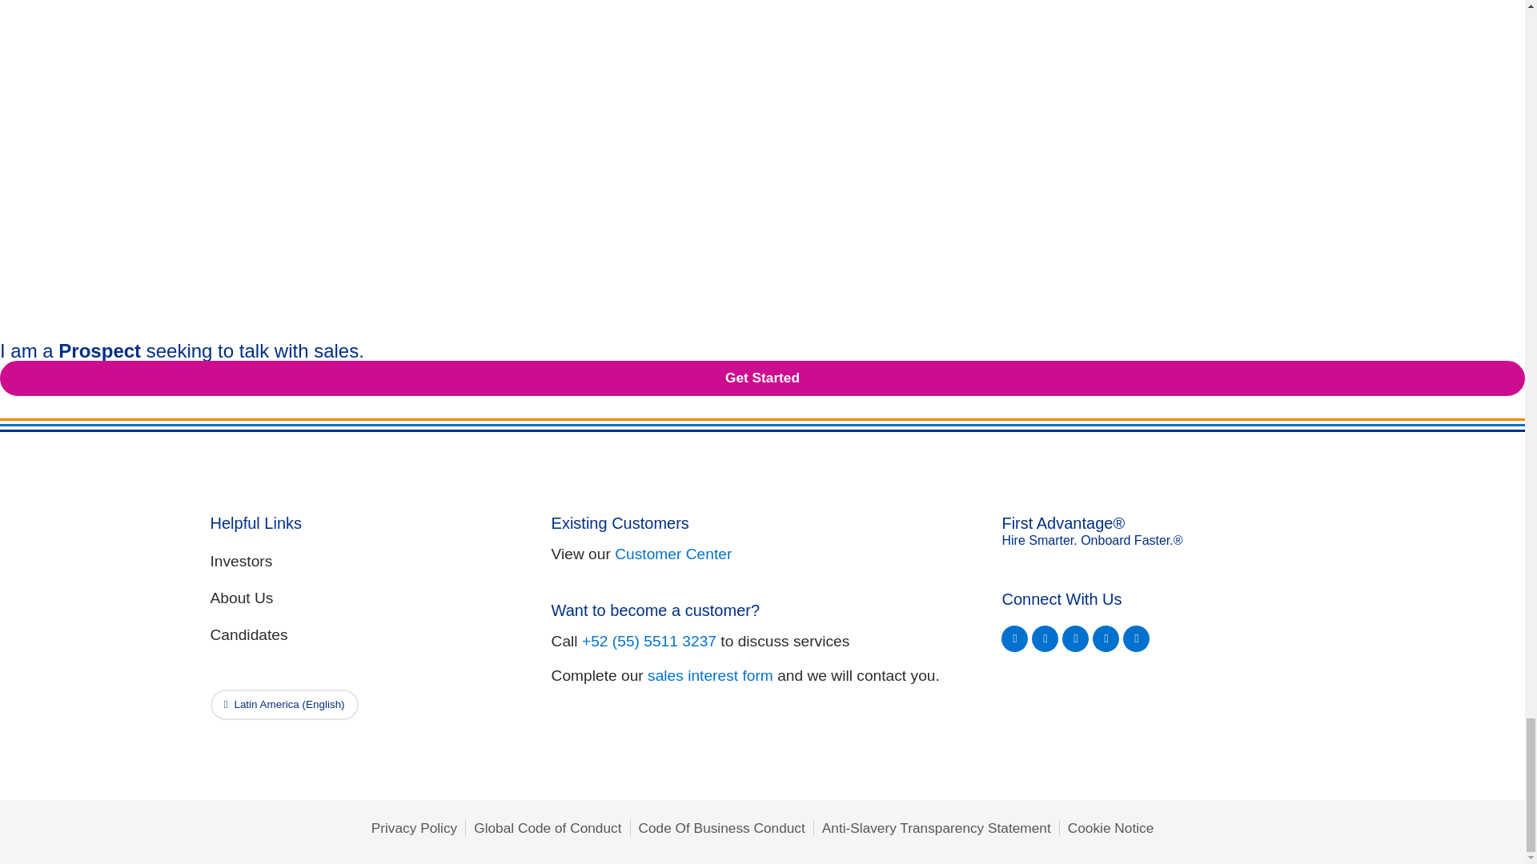  Describe the element at coordinates (672, 554) in the screenshot. I see `Customer Center` at that location.